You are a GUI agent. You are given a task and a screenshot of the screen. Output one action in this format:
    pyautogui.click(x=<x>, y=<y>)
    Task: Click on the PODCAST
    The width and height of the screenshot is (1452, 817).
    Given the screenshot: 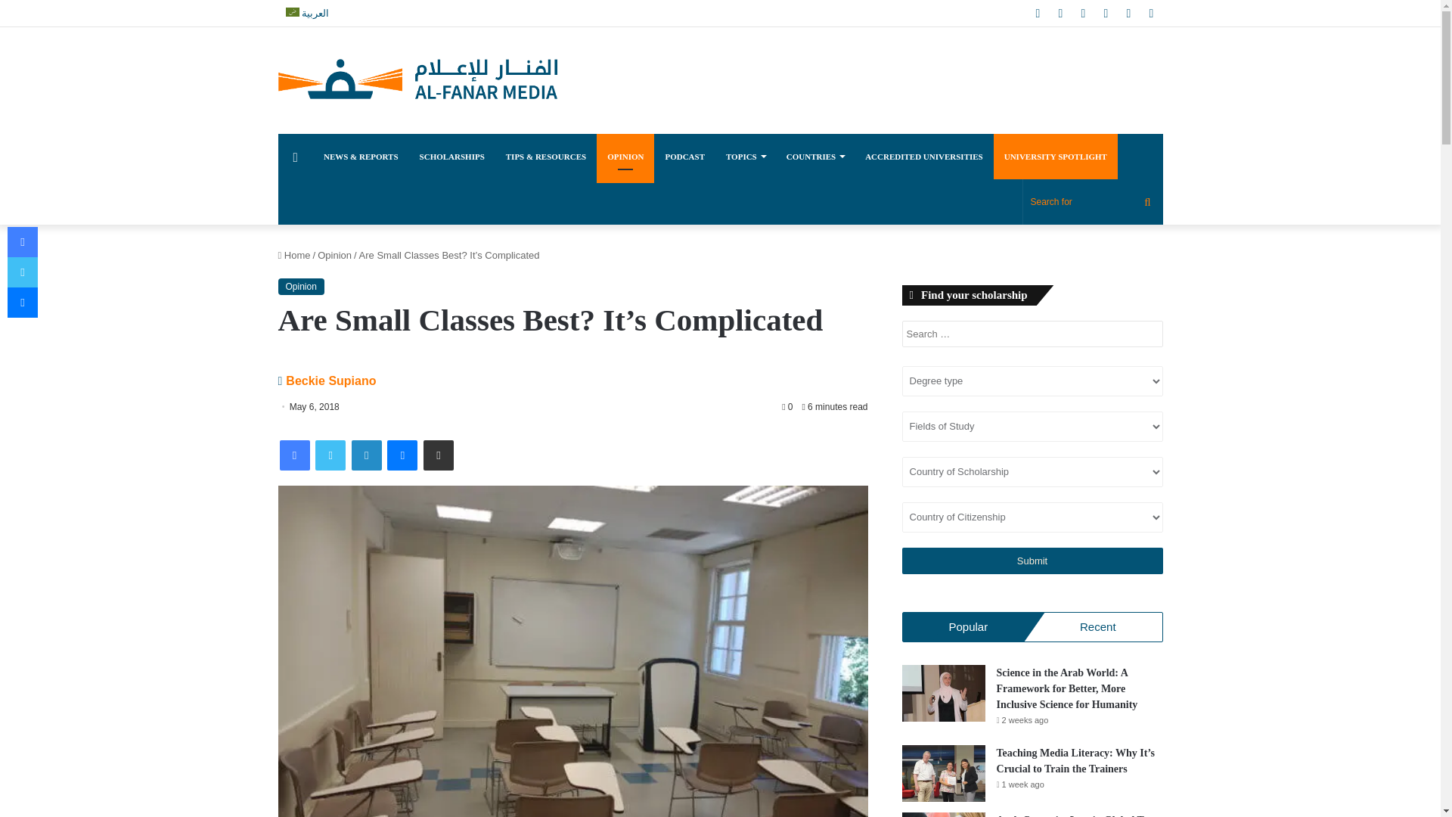 What is the action you would take?
    pyautogui.click(x=685, y=156)
    